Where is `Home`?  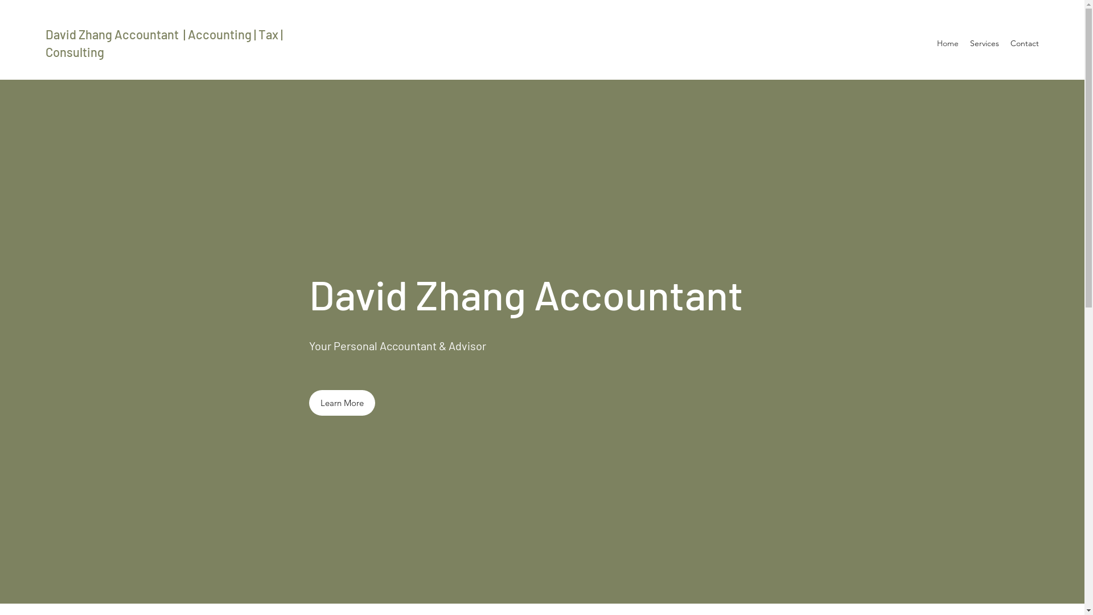 Home is located at coordinates (948, 43).